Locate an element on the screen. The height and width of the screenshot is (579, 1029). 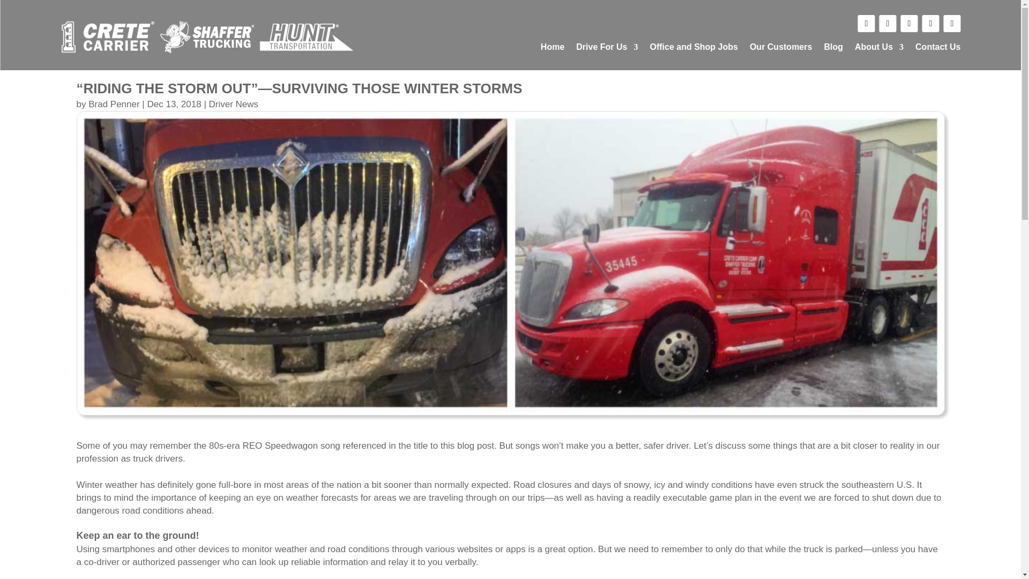
Follow on Youtube is located at coordinates (930, 24).